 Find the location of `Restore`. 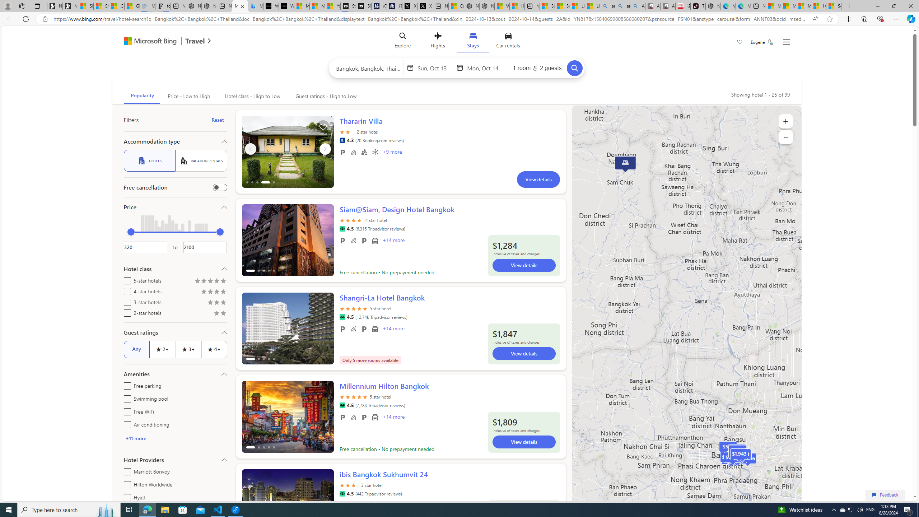

Restore is located at coordinates (894, 6).